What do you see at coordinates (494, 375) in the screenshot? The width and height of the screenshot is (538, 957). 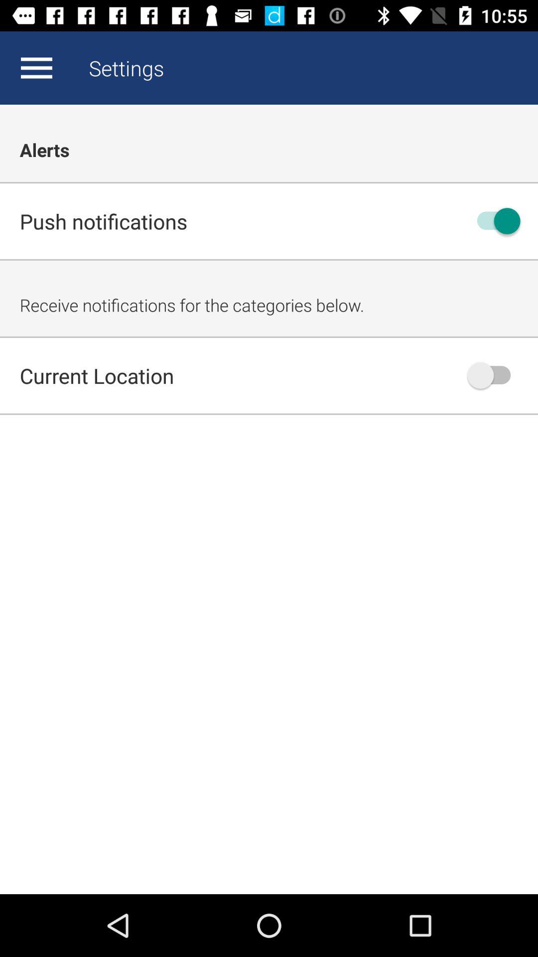 I see `enable current location` at bounding box center [494, 375].